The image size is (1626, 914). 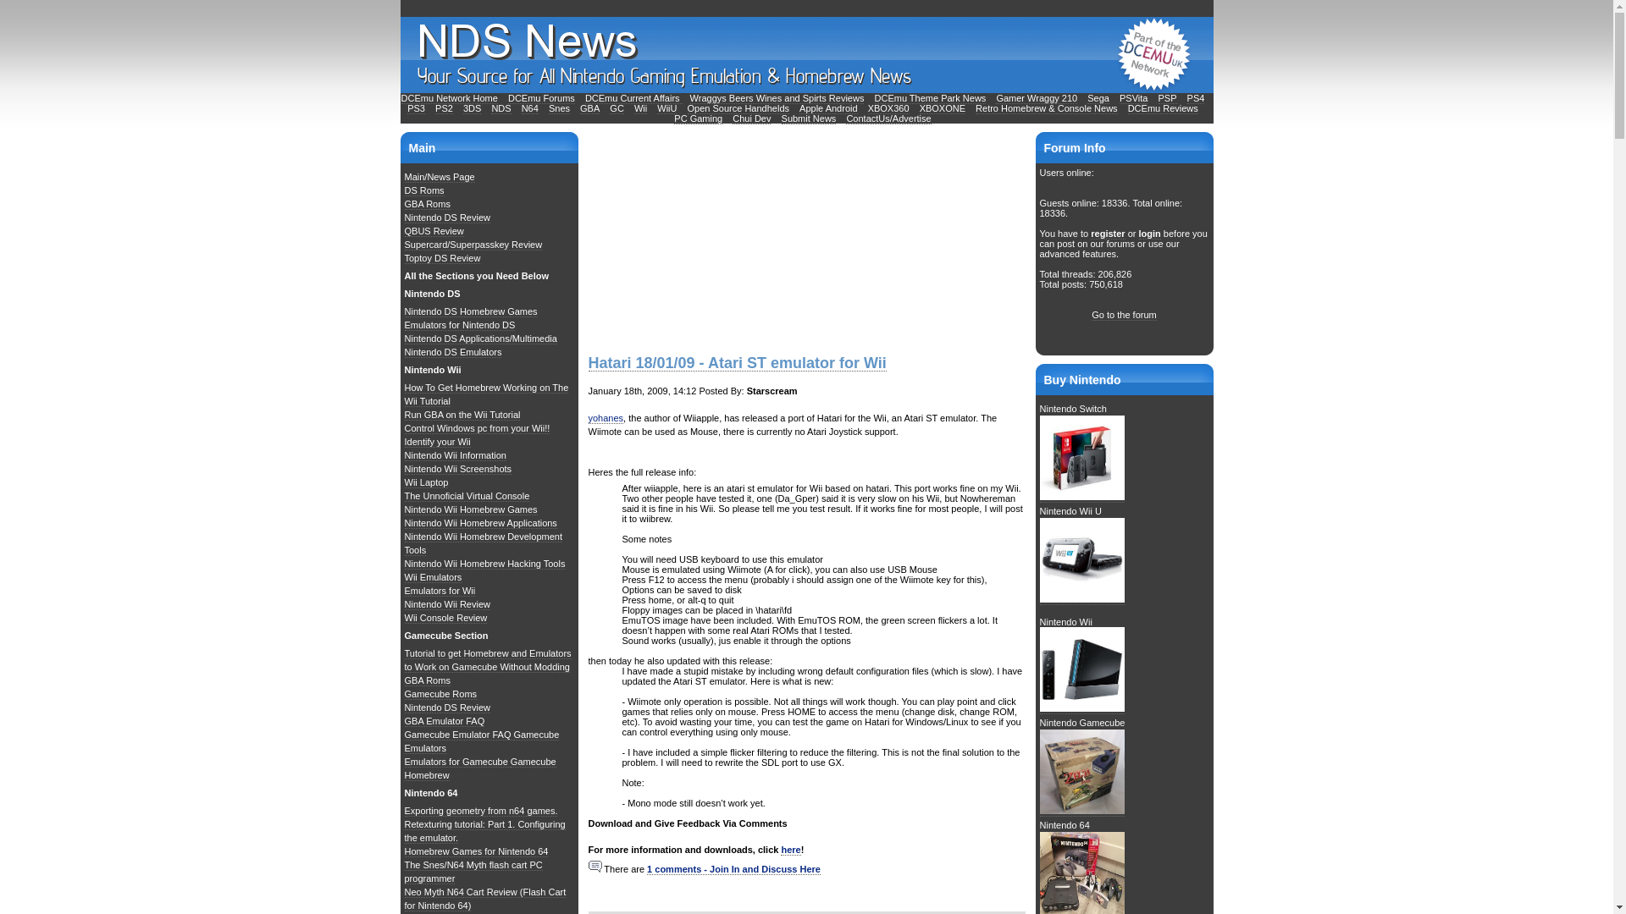 What do you see at coordinates (416, 108) in the screenshot?
I see `PS3` at bounding box center [416, 108].